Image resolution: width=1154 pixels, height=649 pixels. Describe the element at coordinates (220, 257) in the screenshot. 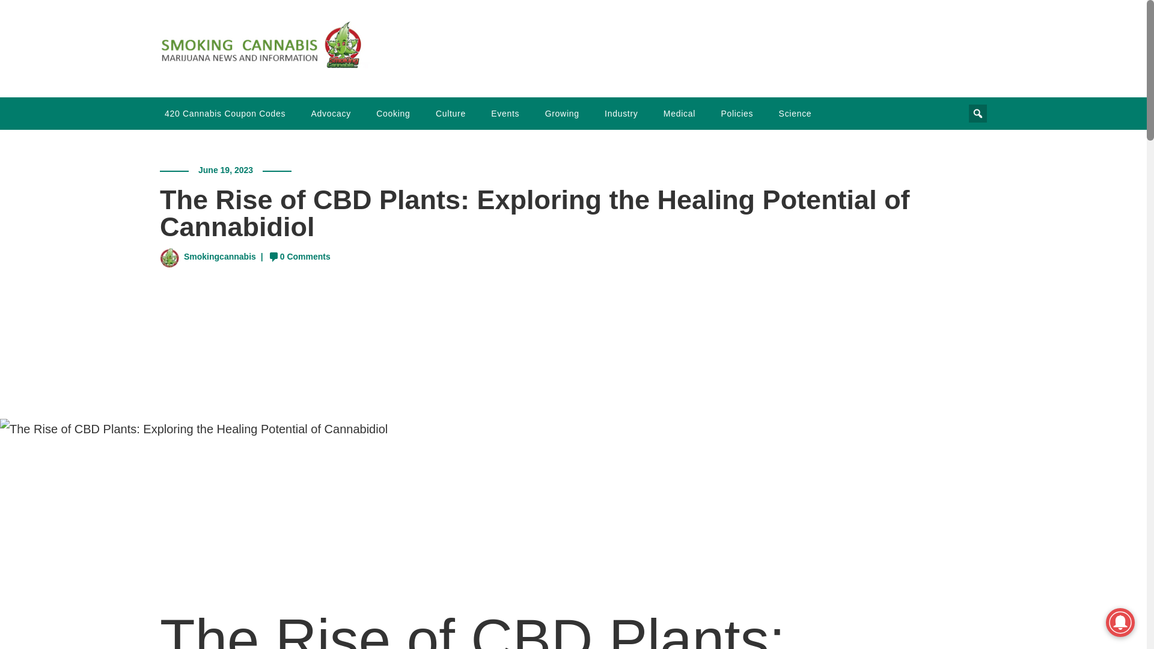

I see `Smokingcannabis` at that location.